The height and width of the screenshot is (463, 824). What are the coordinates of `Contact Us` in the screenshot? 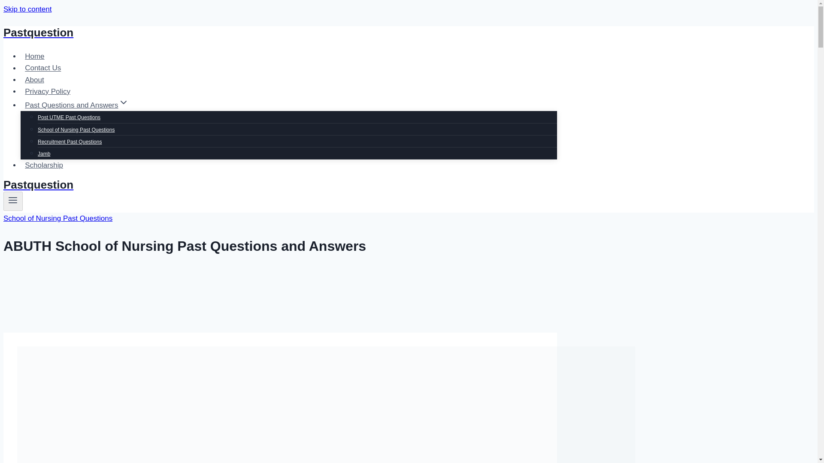 It's located at (43, 68).